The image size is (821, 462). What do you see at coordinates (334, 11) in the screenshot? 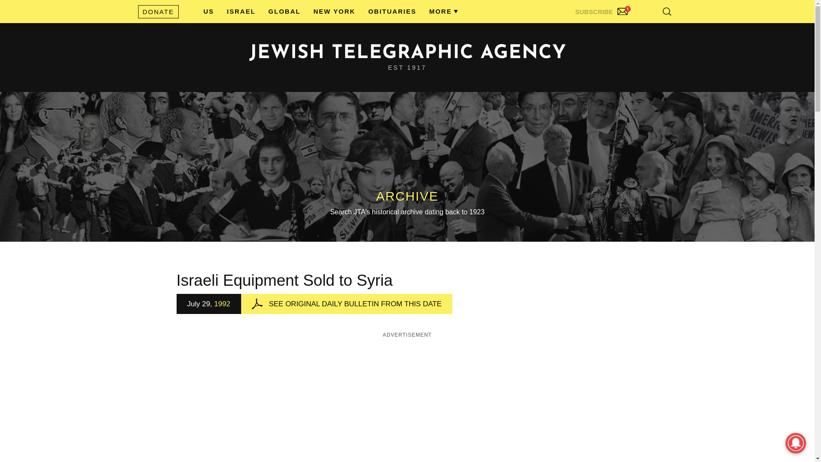
I see `NEW YORK` at bounding box center [334, 11].